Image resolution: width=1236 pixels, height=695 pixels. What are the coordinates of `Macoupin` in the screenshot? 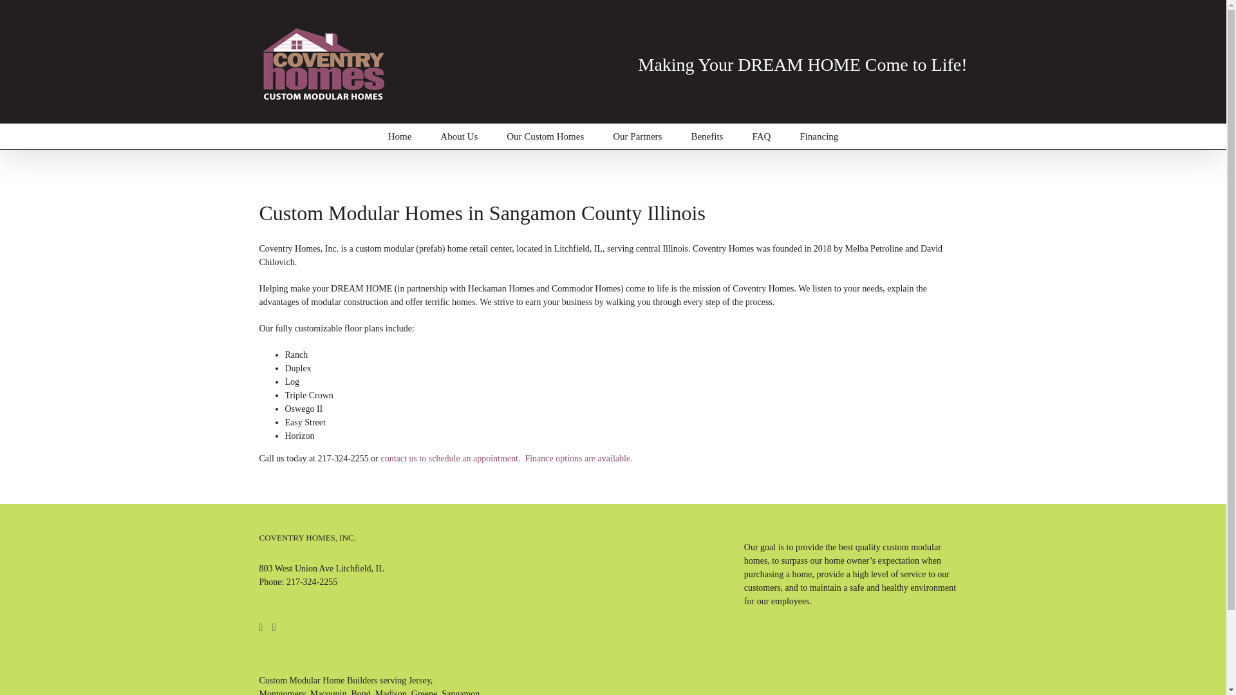 It's located at (328, 692).